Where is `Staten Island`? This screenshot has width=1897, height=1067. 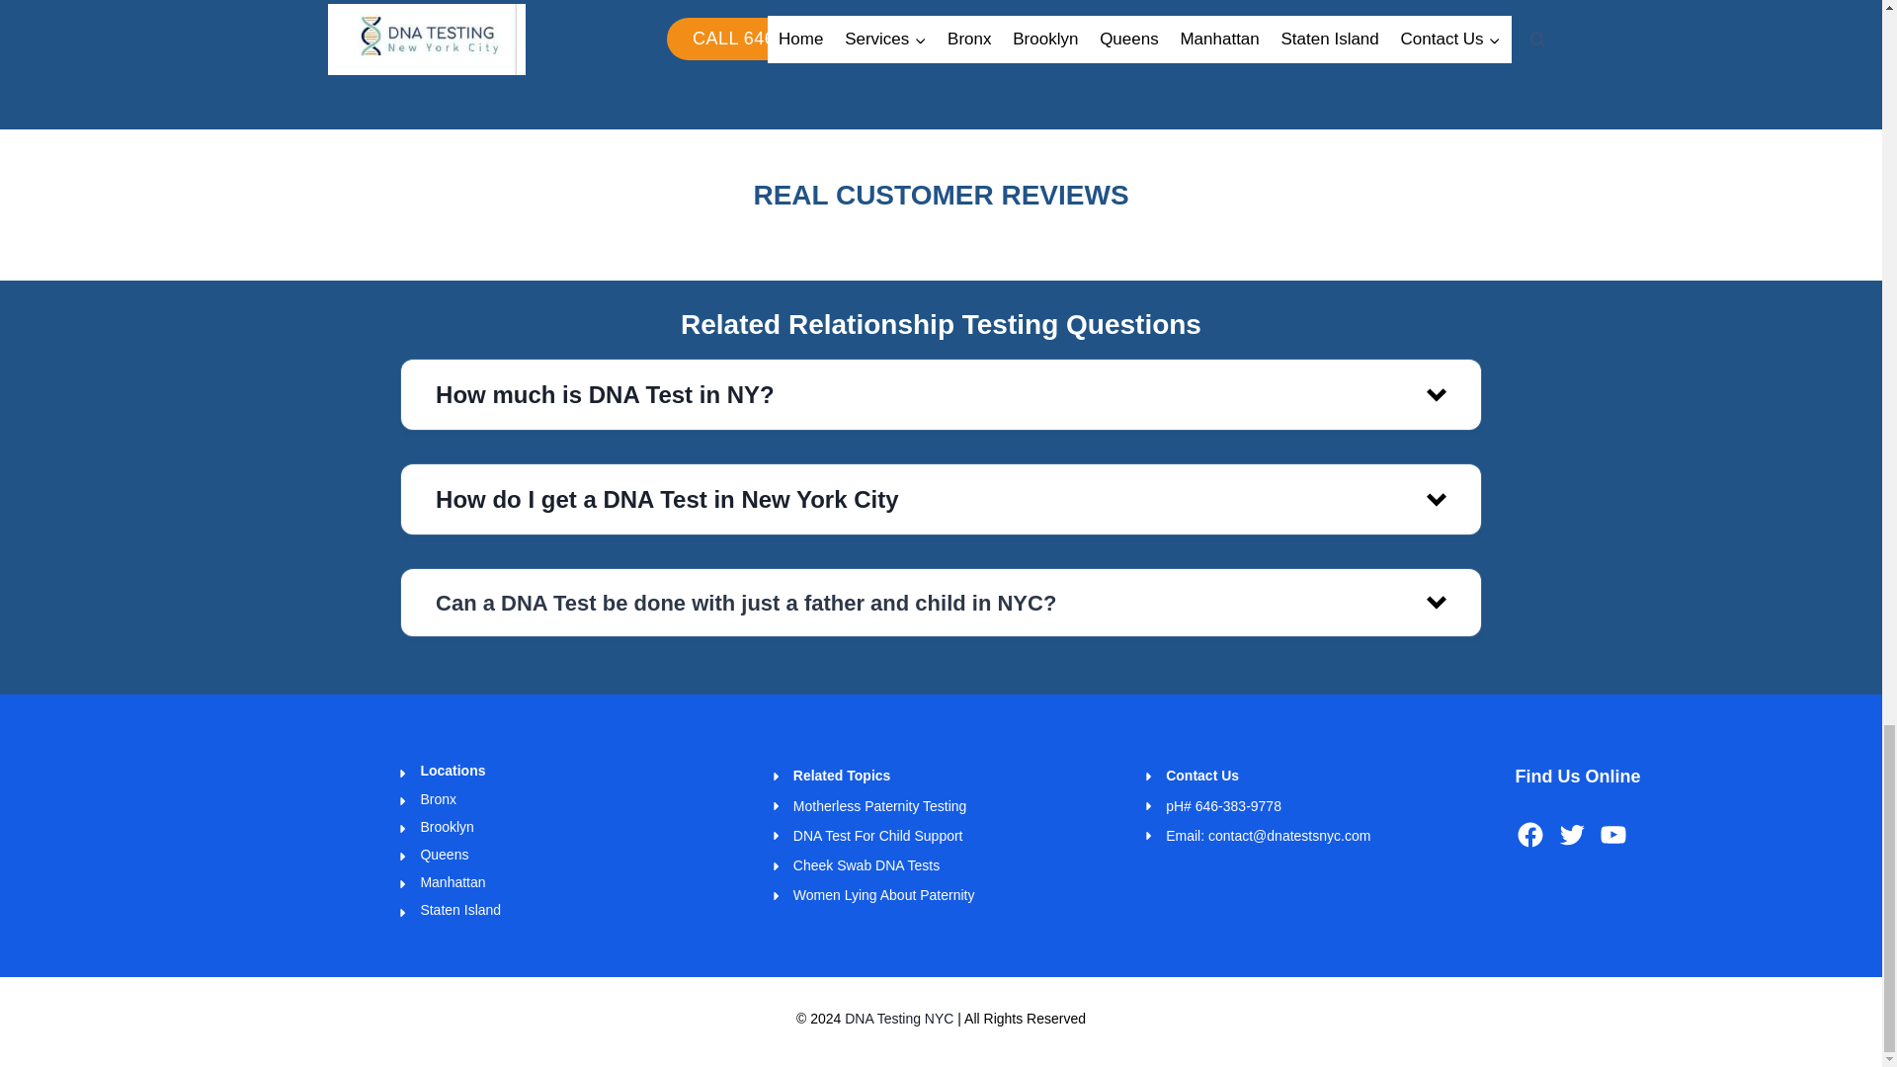
Staten Island is located at coordinates (459, 909).